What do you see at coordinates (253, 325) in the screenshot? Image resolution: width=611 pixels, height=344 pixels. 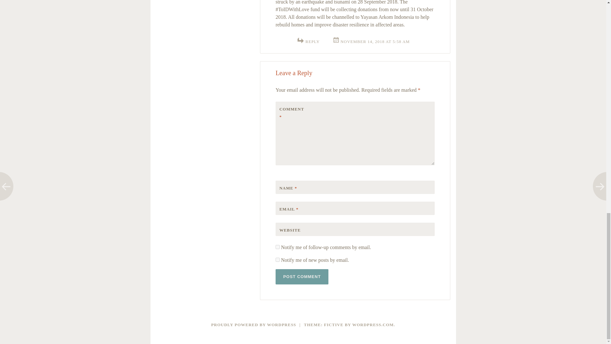 I see `PROUDLY POWERED BY WORDPRESS` at bounding box center [253, 325].